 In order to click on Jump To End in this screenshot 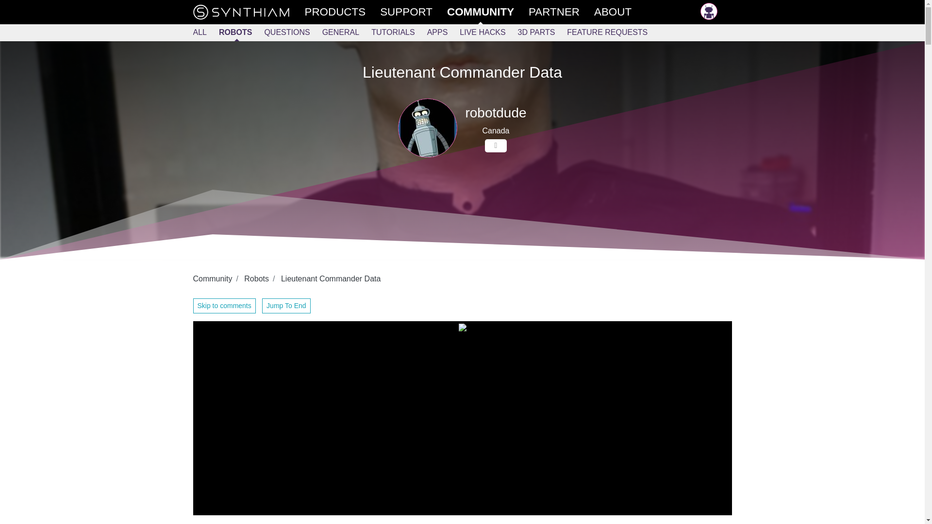, I will do `click(286, 306)`.